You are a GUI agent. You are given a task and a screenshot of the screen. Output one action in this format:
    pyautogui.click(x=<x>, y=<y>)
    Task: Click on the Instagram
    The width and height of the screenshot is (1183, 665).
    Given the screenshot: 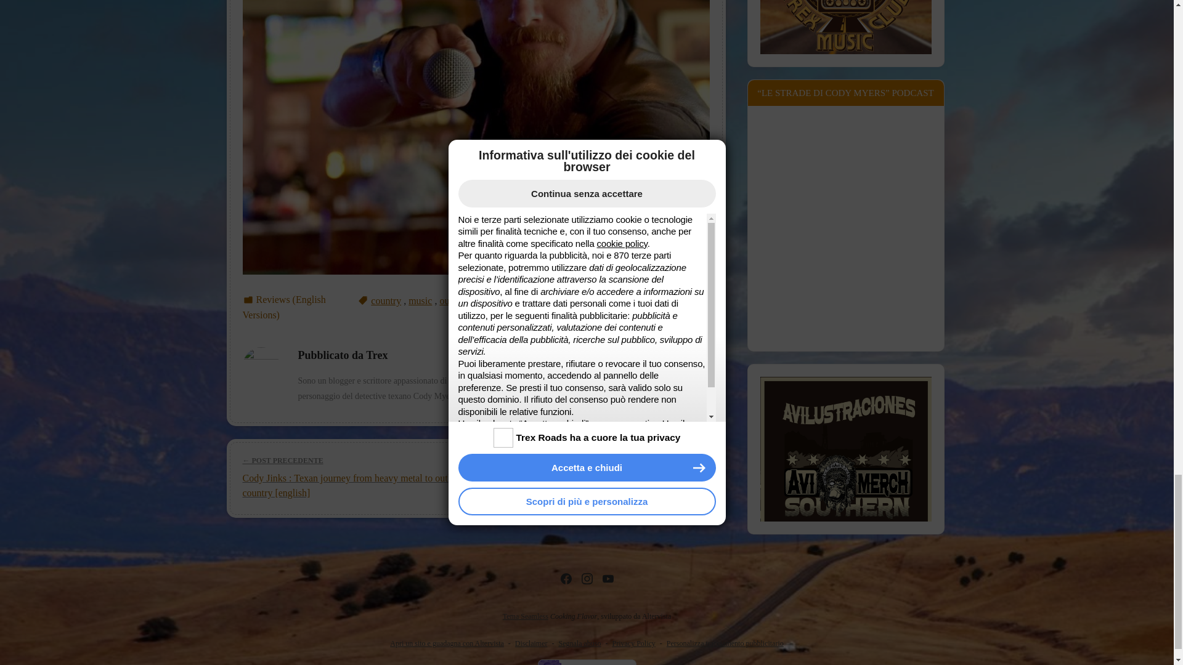 What is the action you would take?
    pyautogui.click(x=587, y=578)
    